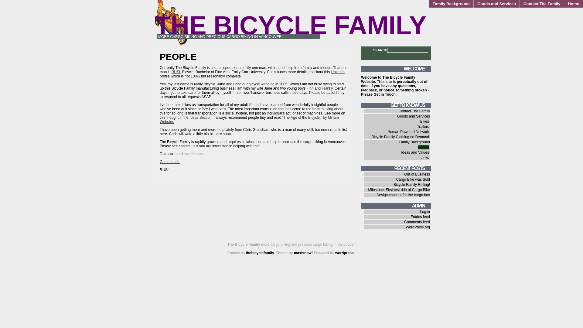 Image resolution: width=583 pixels, height=328 pixels. Describe the element at coordinates (414, 111) in the screenshot. I see `Contact The Family` at that location.